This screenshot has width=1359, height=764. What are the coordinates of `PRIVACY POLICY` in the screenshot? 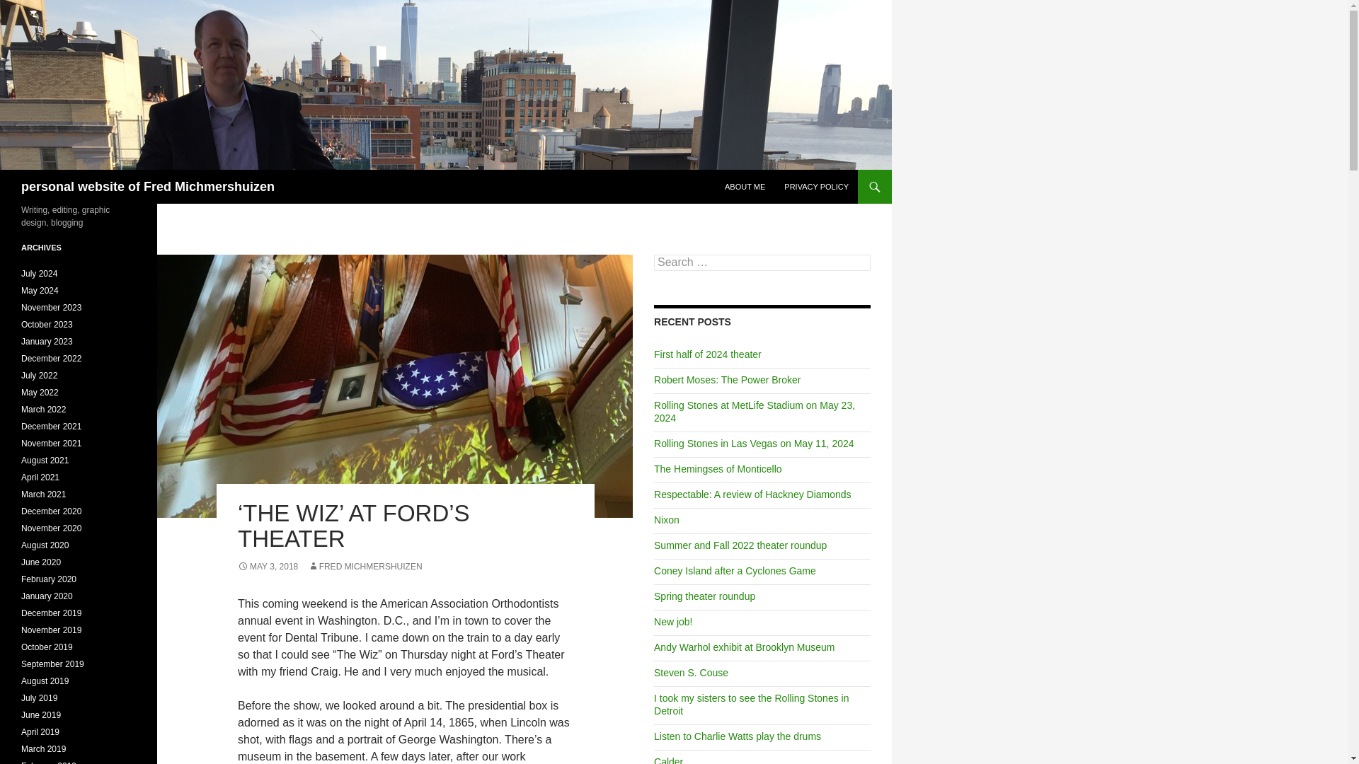 It's located at (817, 187).